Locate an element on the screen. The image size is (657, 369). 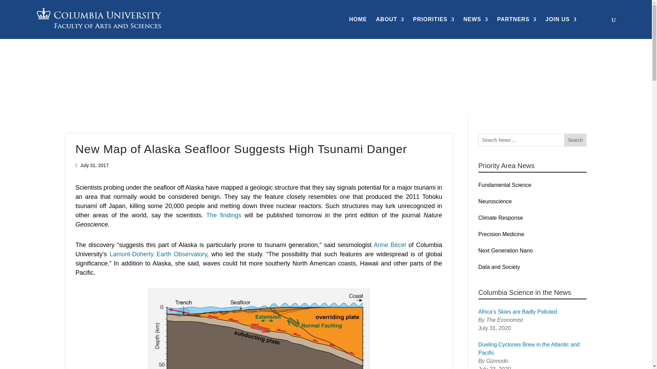
PRIORITIES is located at coordinates (434, 28).